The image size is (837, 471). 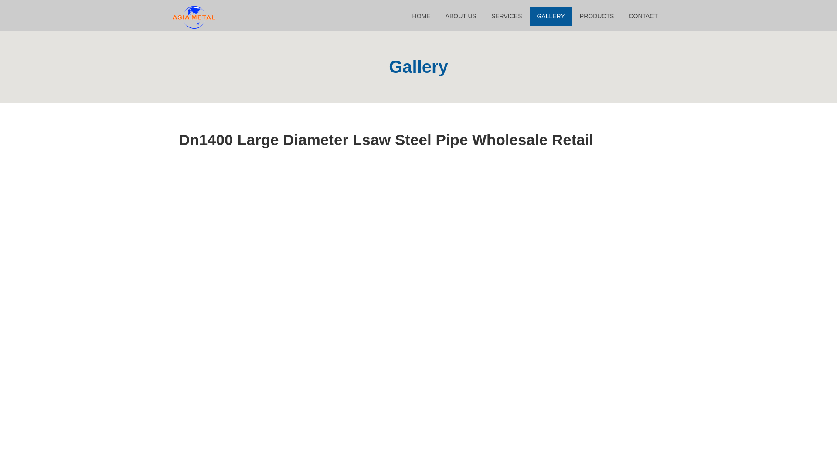 What do you see at coordinates (551, 17) in the screenshot?
I see `GALLERY` at bounding box center [551, 17].